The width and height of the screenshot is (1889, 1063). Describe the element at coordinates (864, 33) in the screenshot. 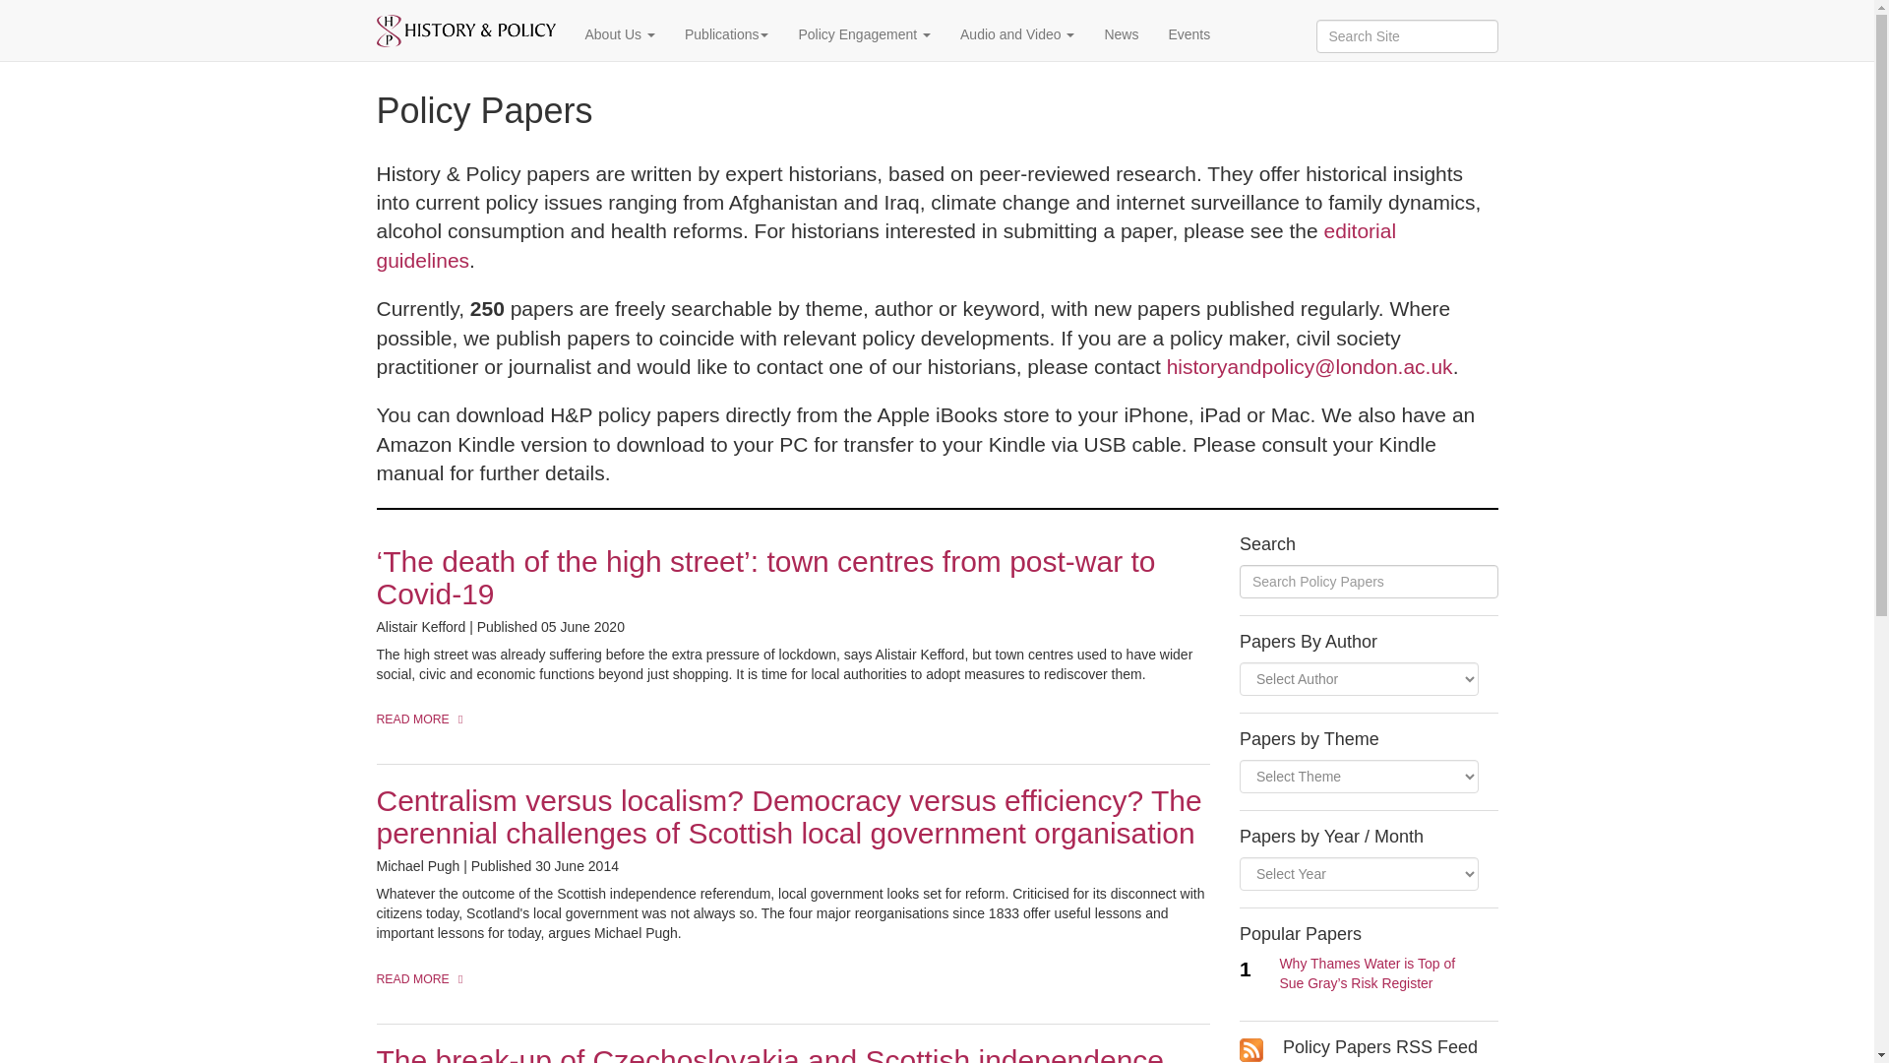

I see `Policy Engagement` at that location.